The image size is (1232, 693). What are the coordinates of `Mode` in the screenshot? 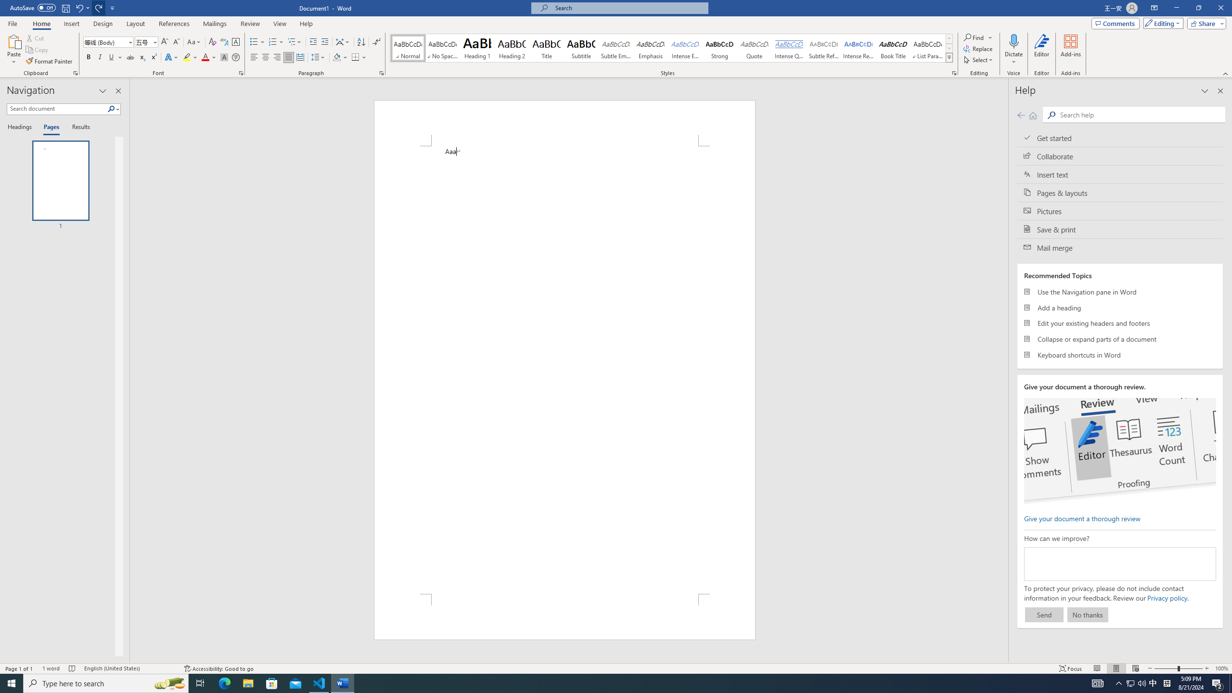 It's located at (1162, 23).